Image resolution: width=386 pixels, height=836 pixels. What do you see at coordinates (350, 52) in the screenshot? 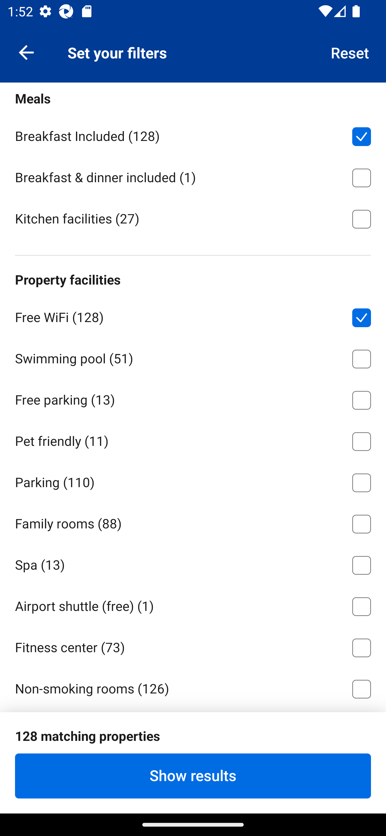
I see `Reset` at bounding box center [350, 52].